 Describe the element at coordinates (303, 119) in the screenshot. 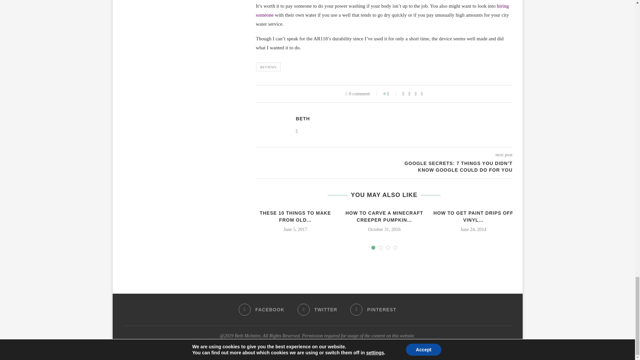

I see `Posts by Beth` at that location.